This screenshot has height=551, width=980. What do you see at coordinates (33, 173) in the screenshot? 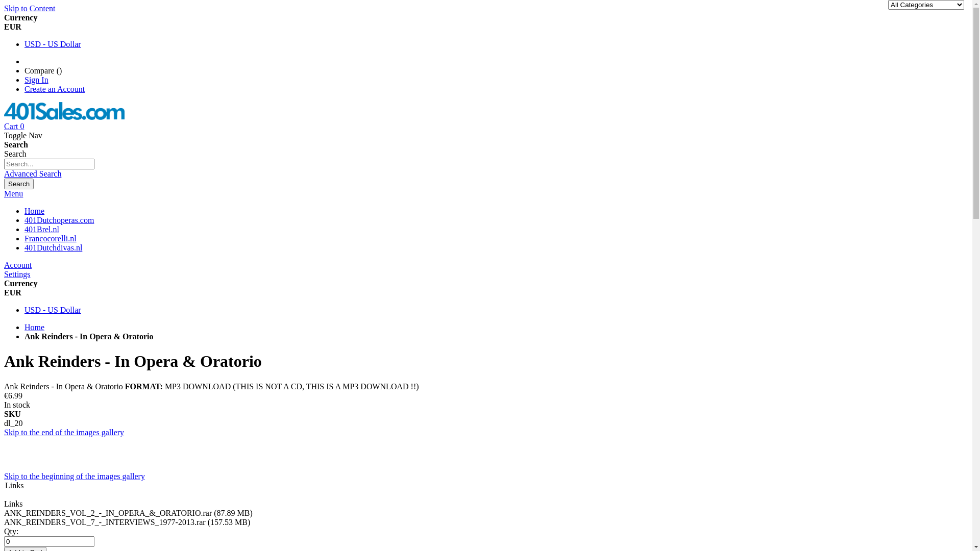
I see `Advanced Search` at bounding box center [33, 173].